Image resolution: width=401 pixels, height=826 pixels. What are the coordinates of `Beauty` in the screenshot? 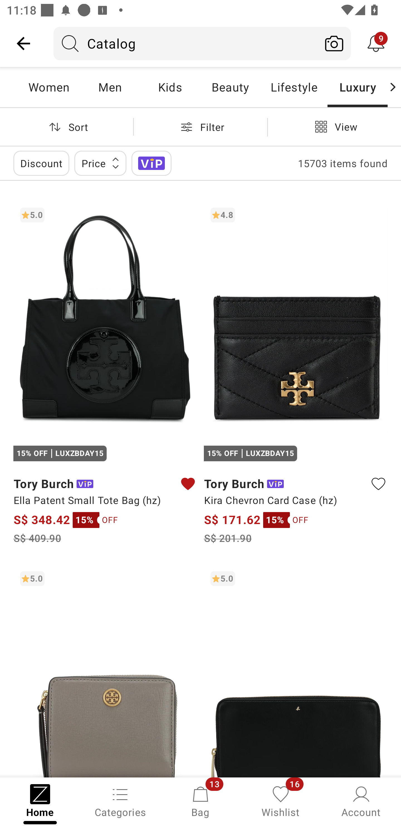 It's located at (230, 87).